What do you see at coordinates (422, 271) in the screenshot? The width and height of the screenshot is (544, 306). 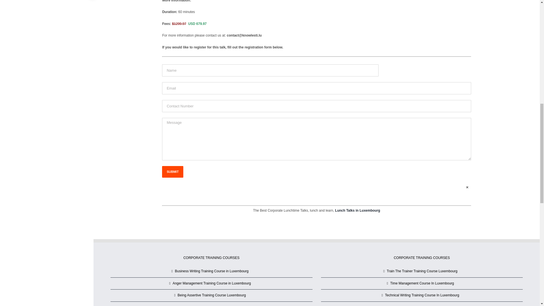 I see `Train The Trainer Training Course Luxembourg` at bounding box center [422, 271].